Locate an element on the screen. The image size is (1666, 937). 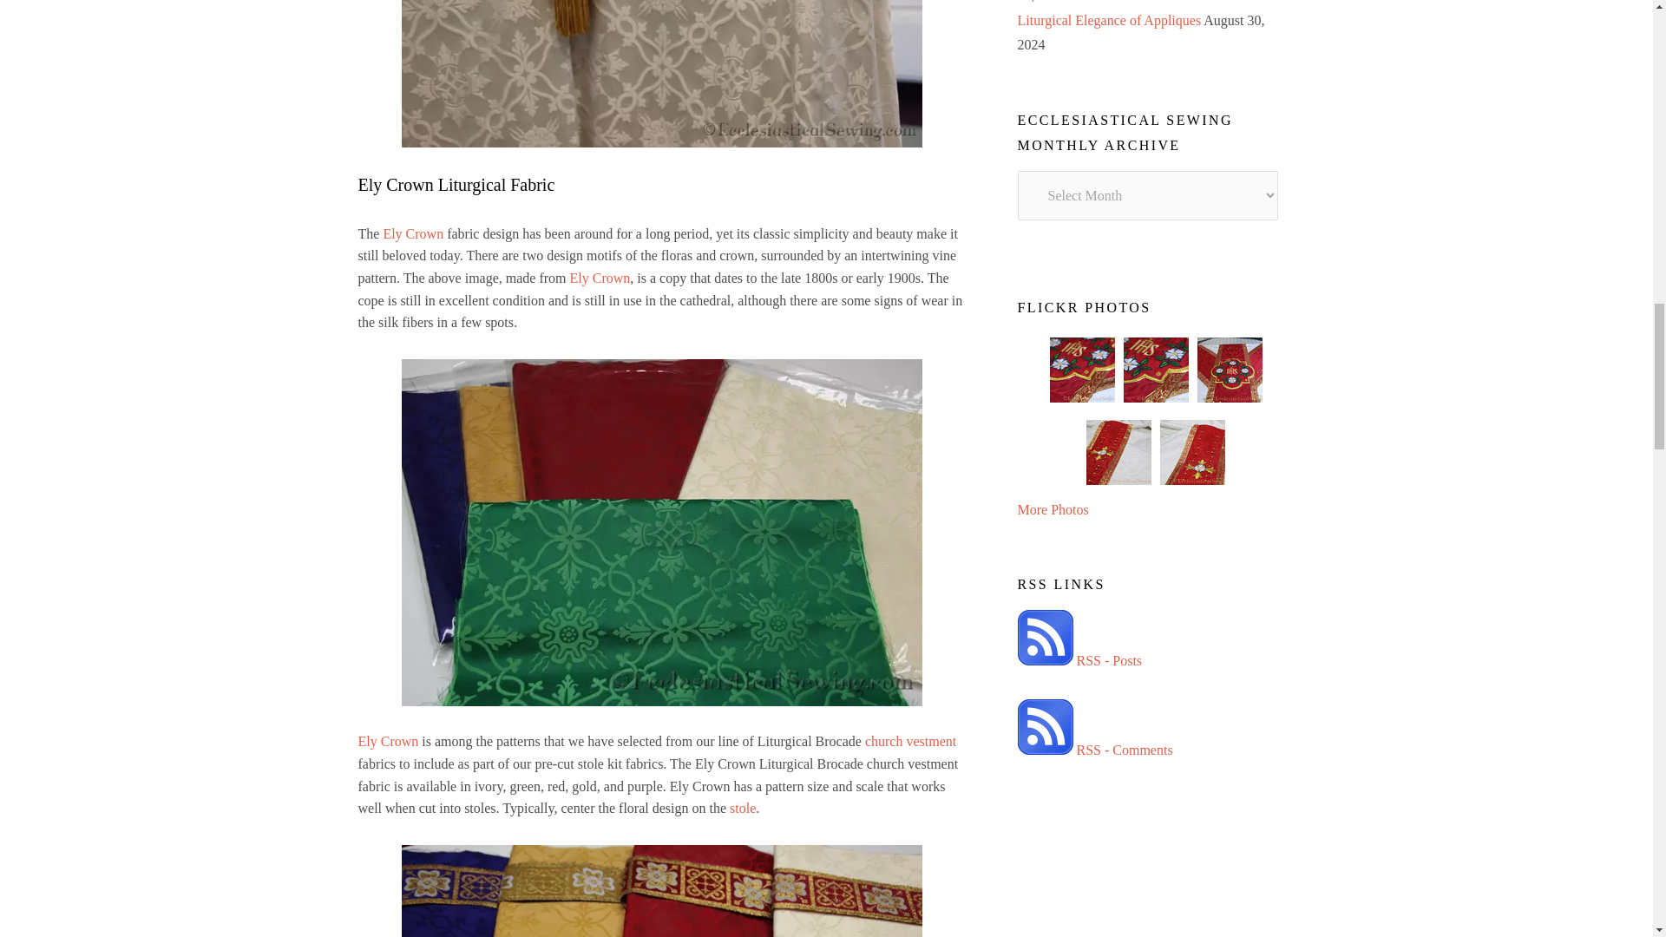
stole is located at coordinates (741, 808).